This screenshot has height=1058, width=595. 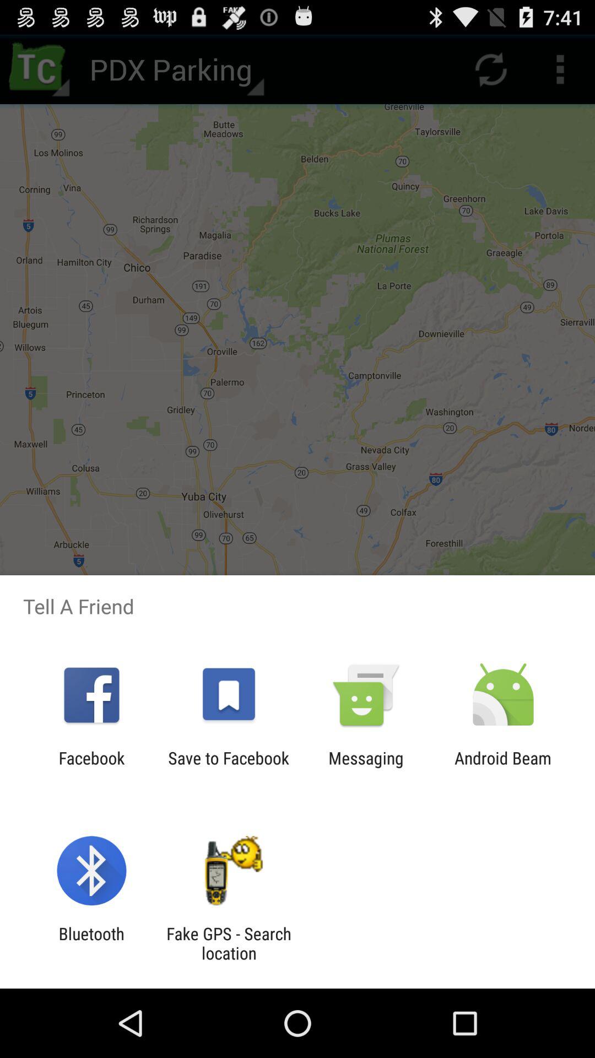 What do you see at coordinates (366, 768) in the screenshot?
I see `choose the icon next to the android beam icon` at bounding box center [366, 768].